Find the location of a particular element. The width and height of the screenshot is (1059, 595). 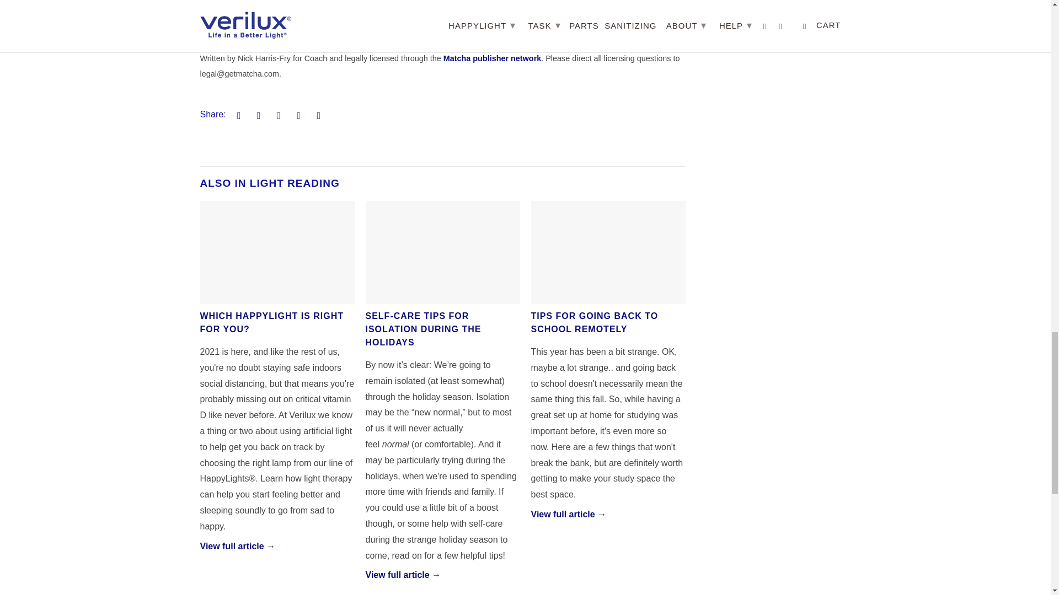

Self-Care Tips For Isolation During The Holidays is located at coordinates (442, 252).